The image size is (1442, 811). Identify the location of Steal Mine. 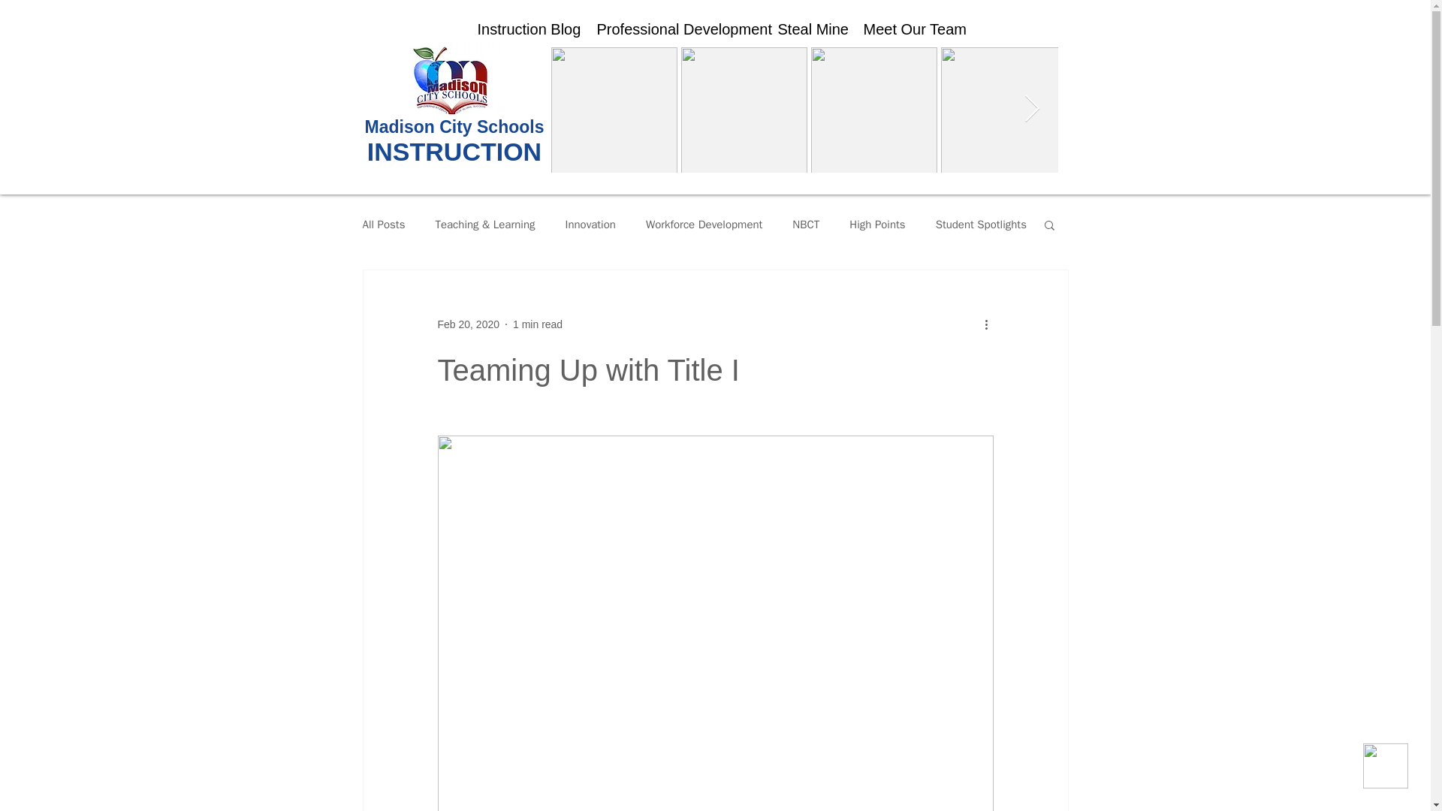
(808, 29).